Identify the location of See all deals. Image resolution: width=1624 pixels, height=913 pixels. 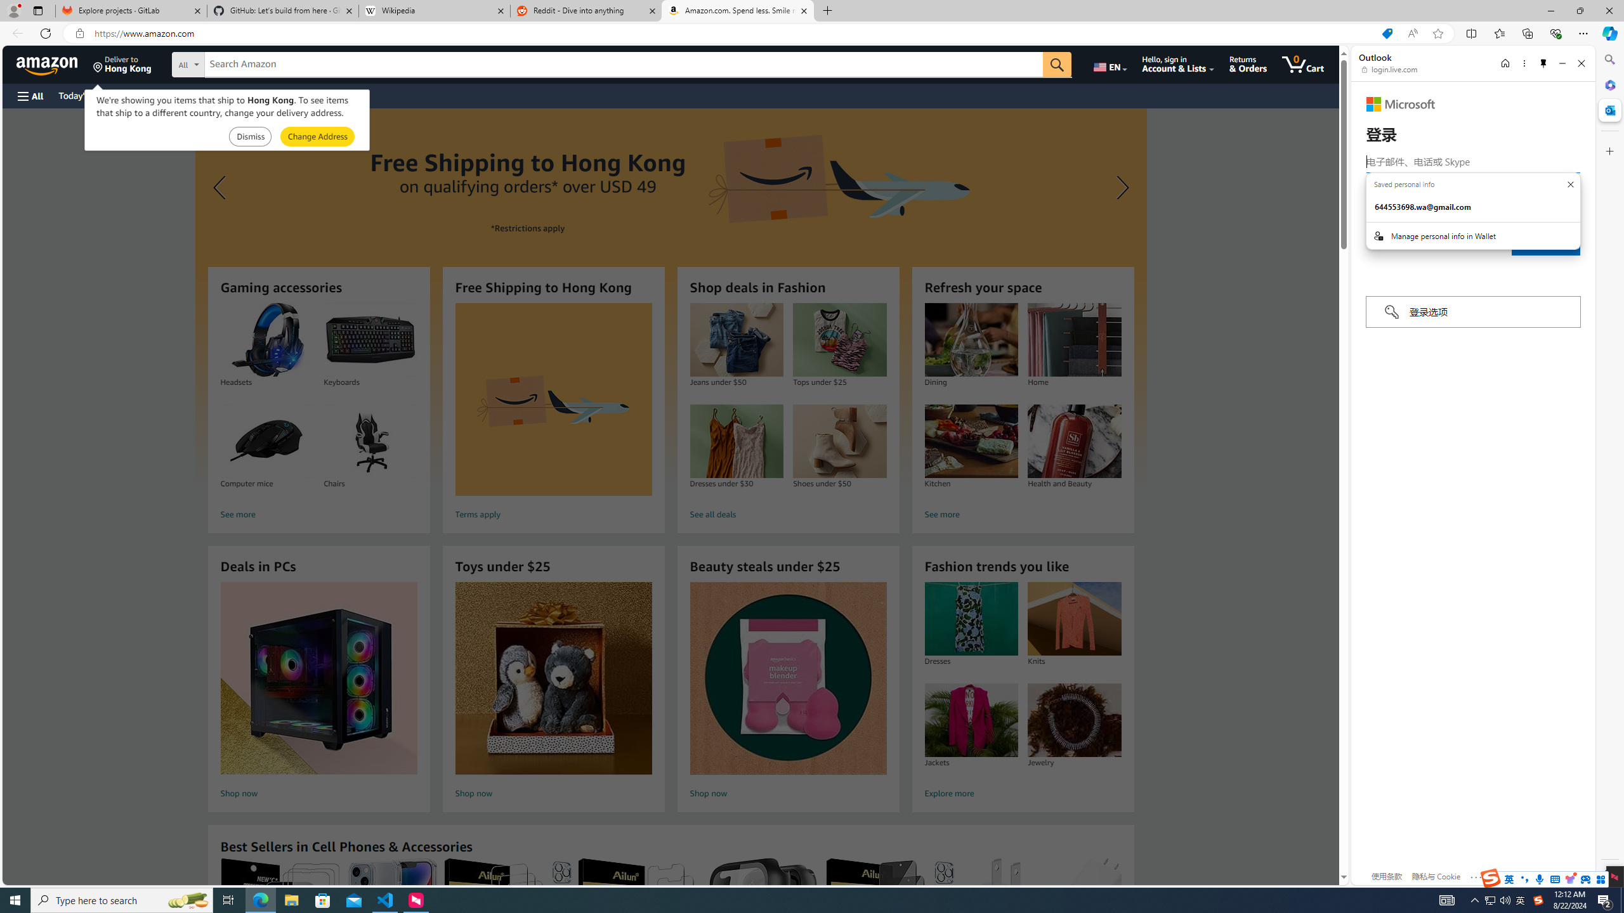
(788, 515).